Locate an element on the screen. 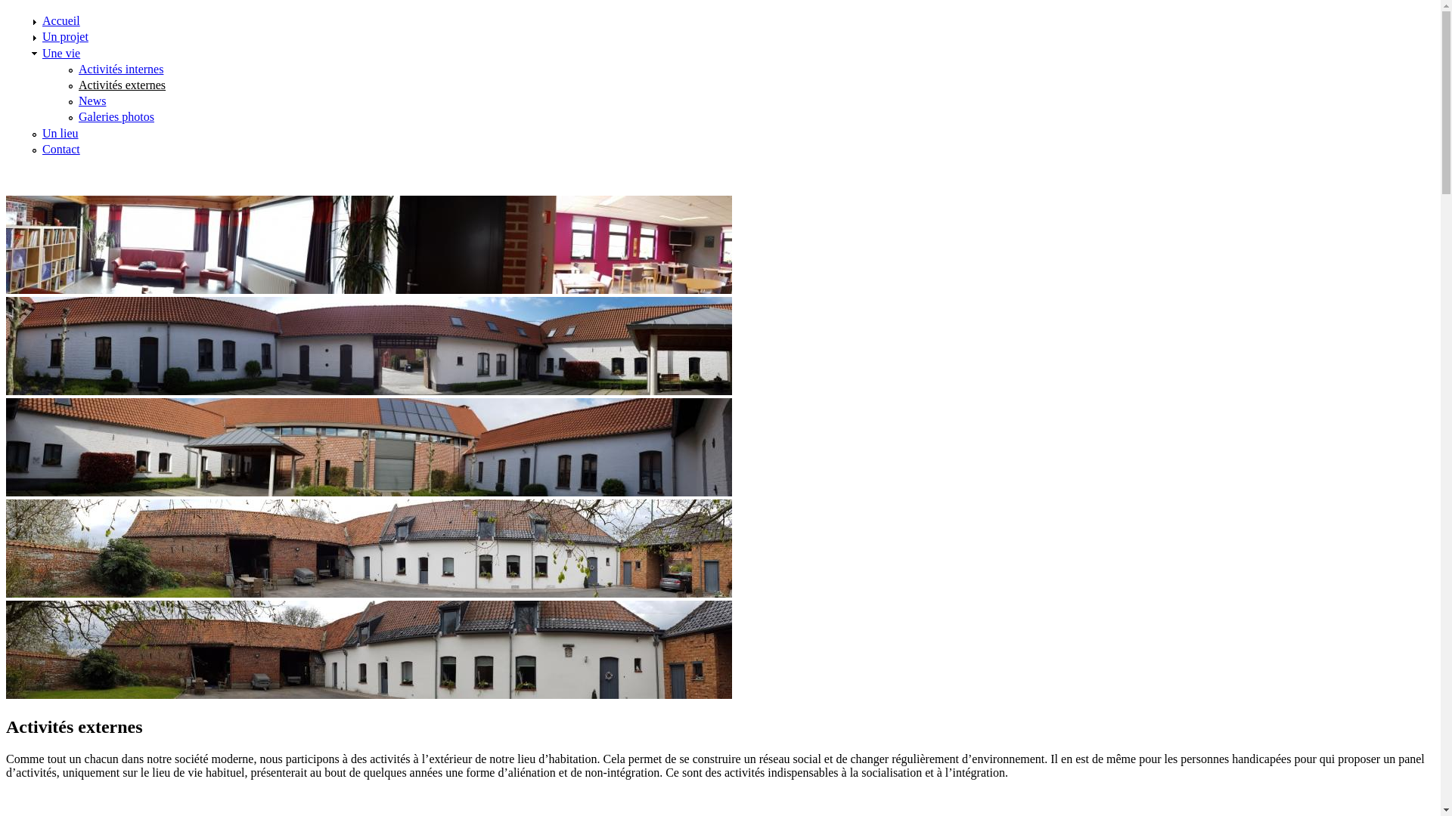 Image resolution: width=1452 pixels, height=816 pixels. Galeries photos is located at coordinates (116, 116).